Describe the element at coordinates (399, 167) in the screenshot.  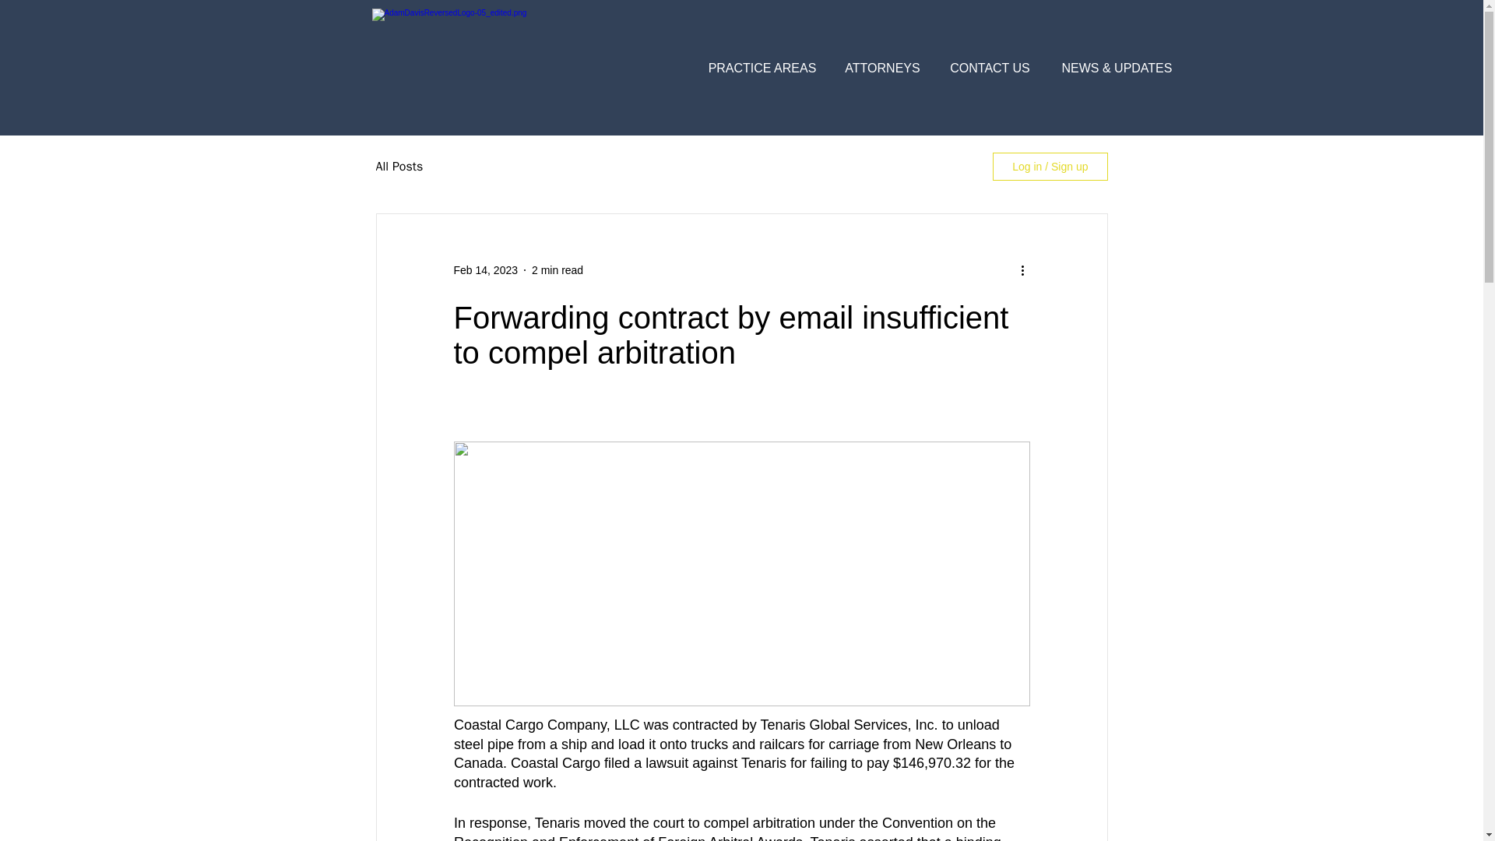
I see `All Posts` at that location.